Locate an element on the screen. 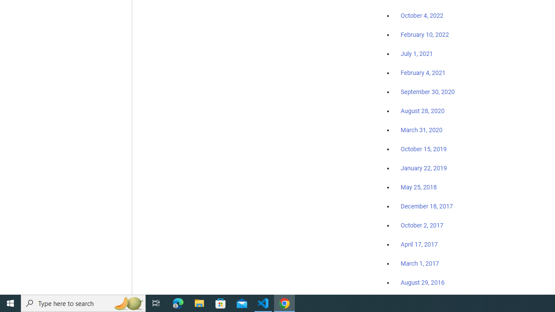 The height and width of the screenshot is (312, 555). May 25, 2018 is located at coordinates (419, 187).